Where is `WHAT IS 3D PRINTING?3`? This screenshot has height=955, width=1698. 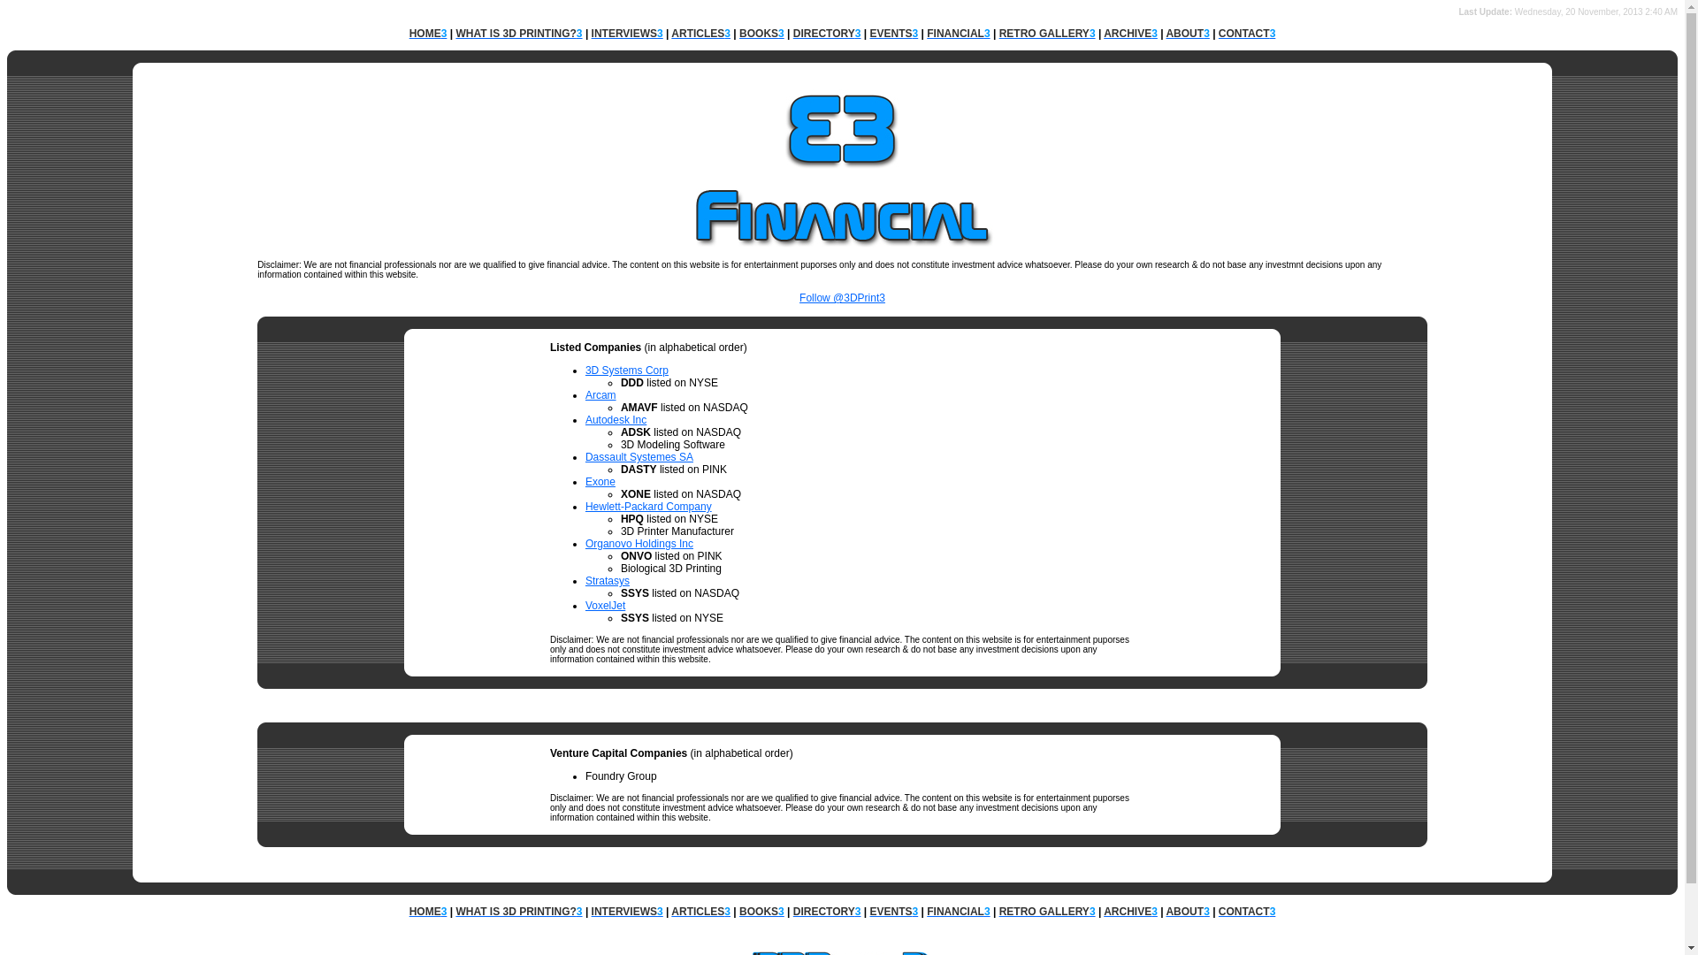
WHAT IS 3D PRINTING?3 is located at coordinates (518, 912).